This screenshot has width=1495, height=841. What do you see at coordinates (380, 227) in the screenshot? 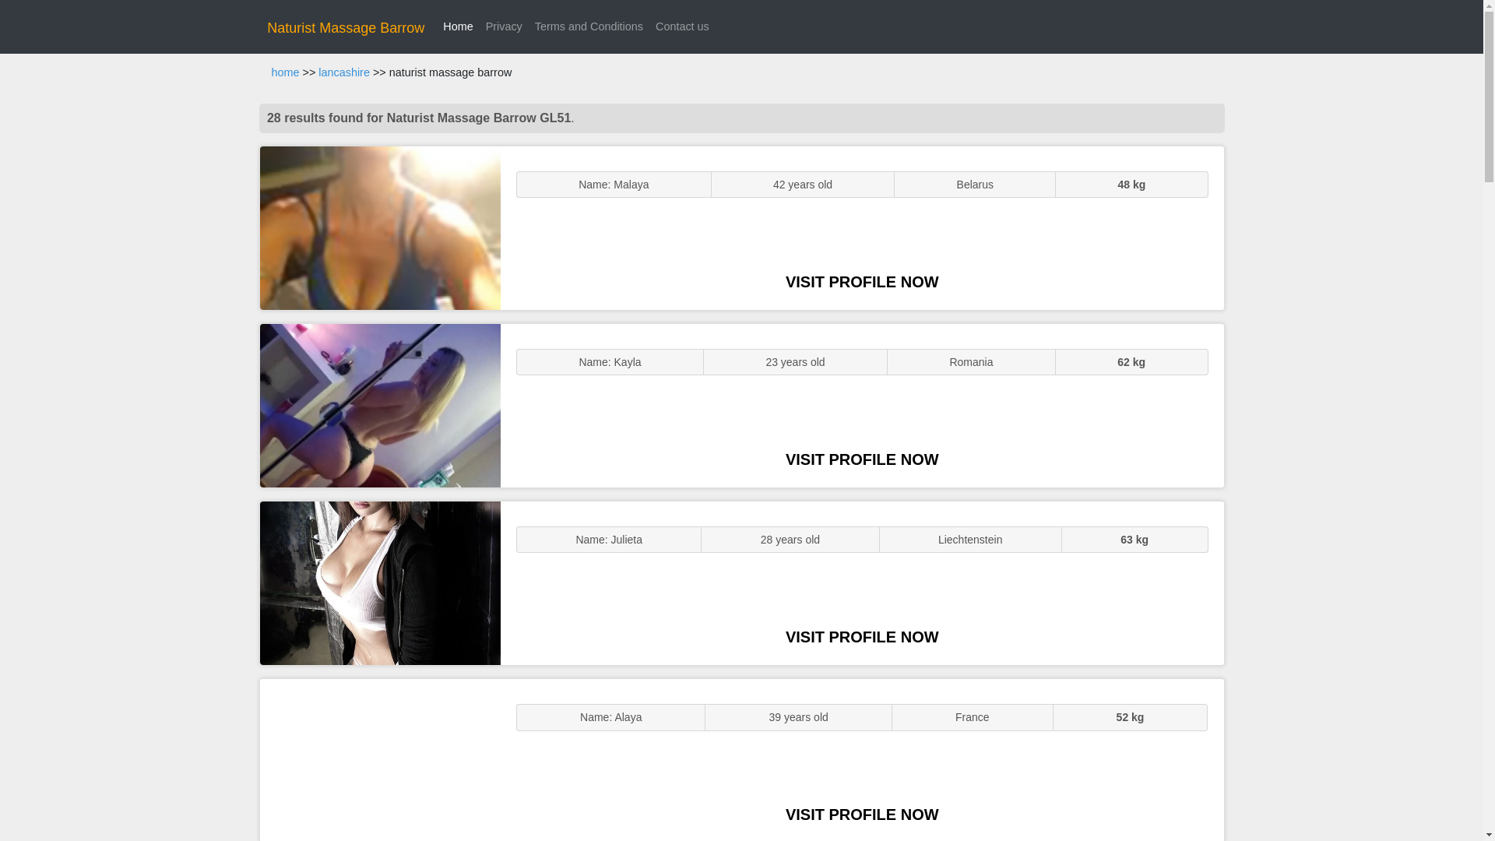
I see ` ENGLISH STUNNER` at bounding box center [380, 227].